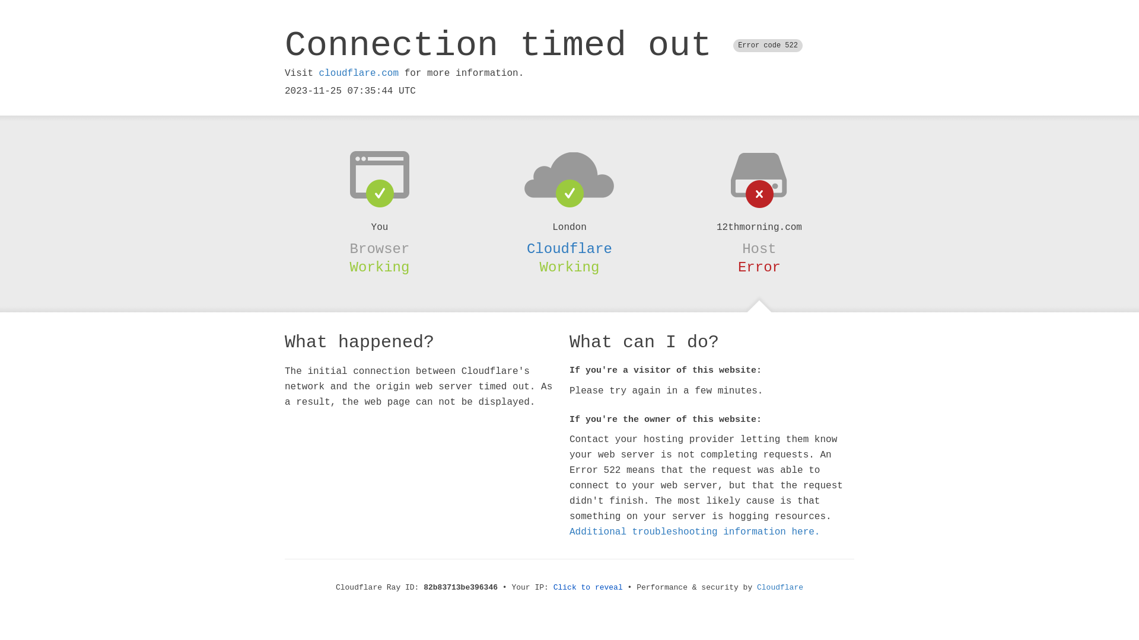 The image size is (1139, 640). I want to click on Cloudflare, so click(780, 588).